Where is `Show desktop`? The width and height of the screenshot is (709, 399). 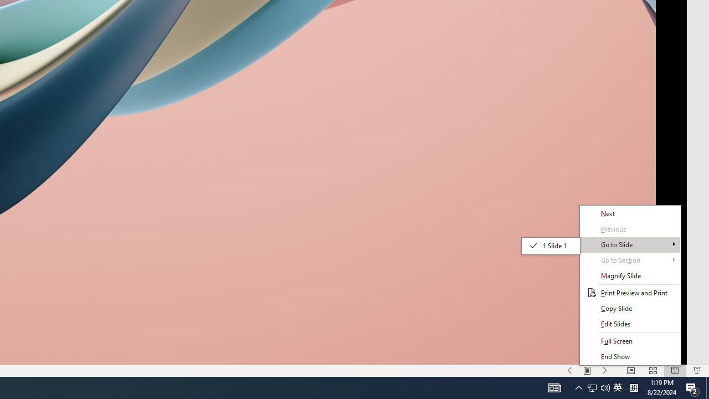
Show desktop is located at coordinates (707, 388).